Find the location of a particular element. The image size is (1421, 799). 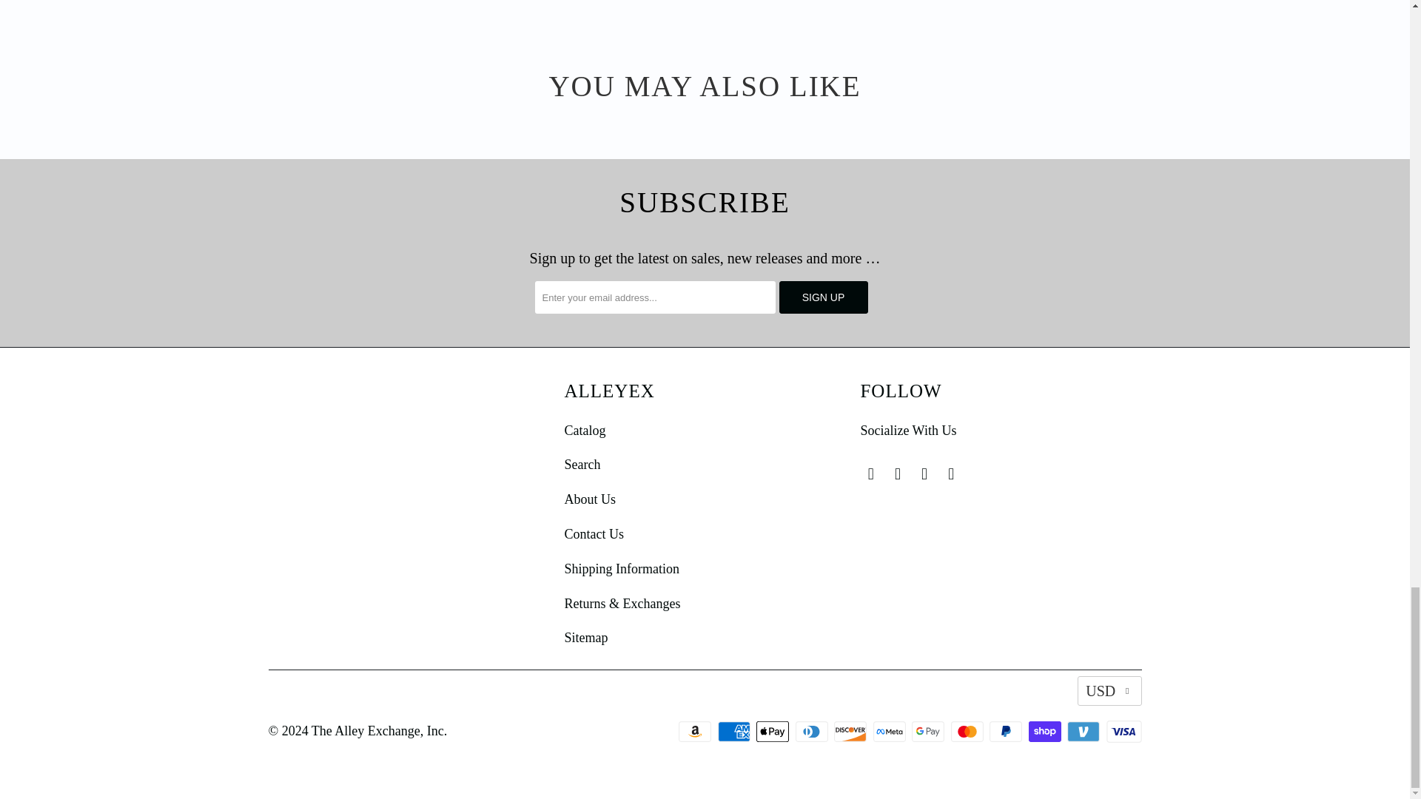

Discover is located at coordinates (852, 732).